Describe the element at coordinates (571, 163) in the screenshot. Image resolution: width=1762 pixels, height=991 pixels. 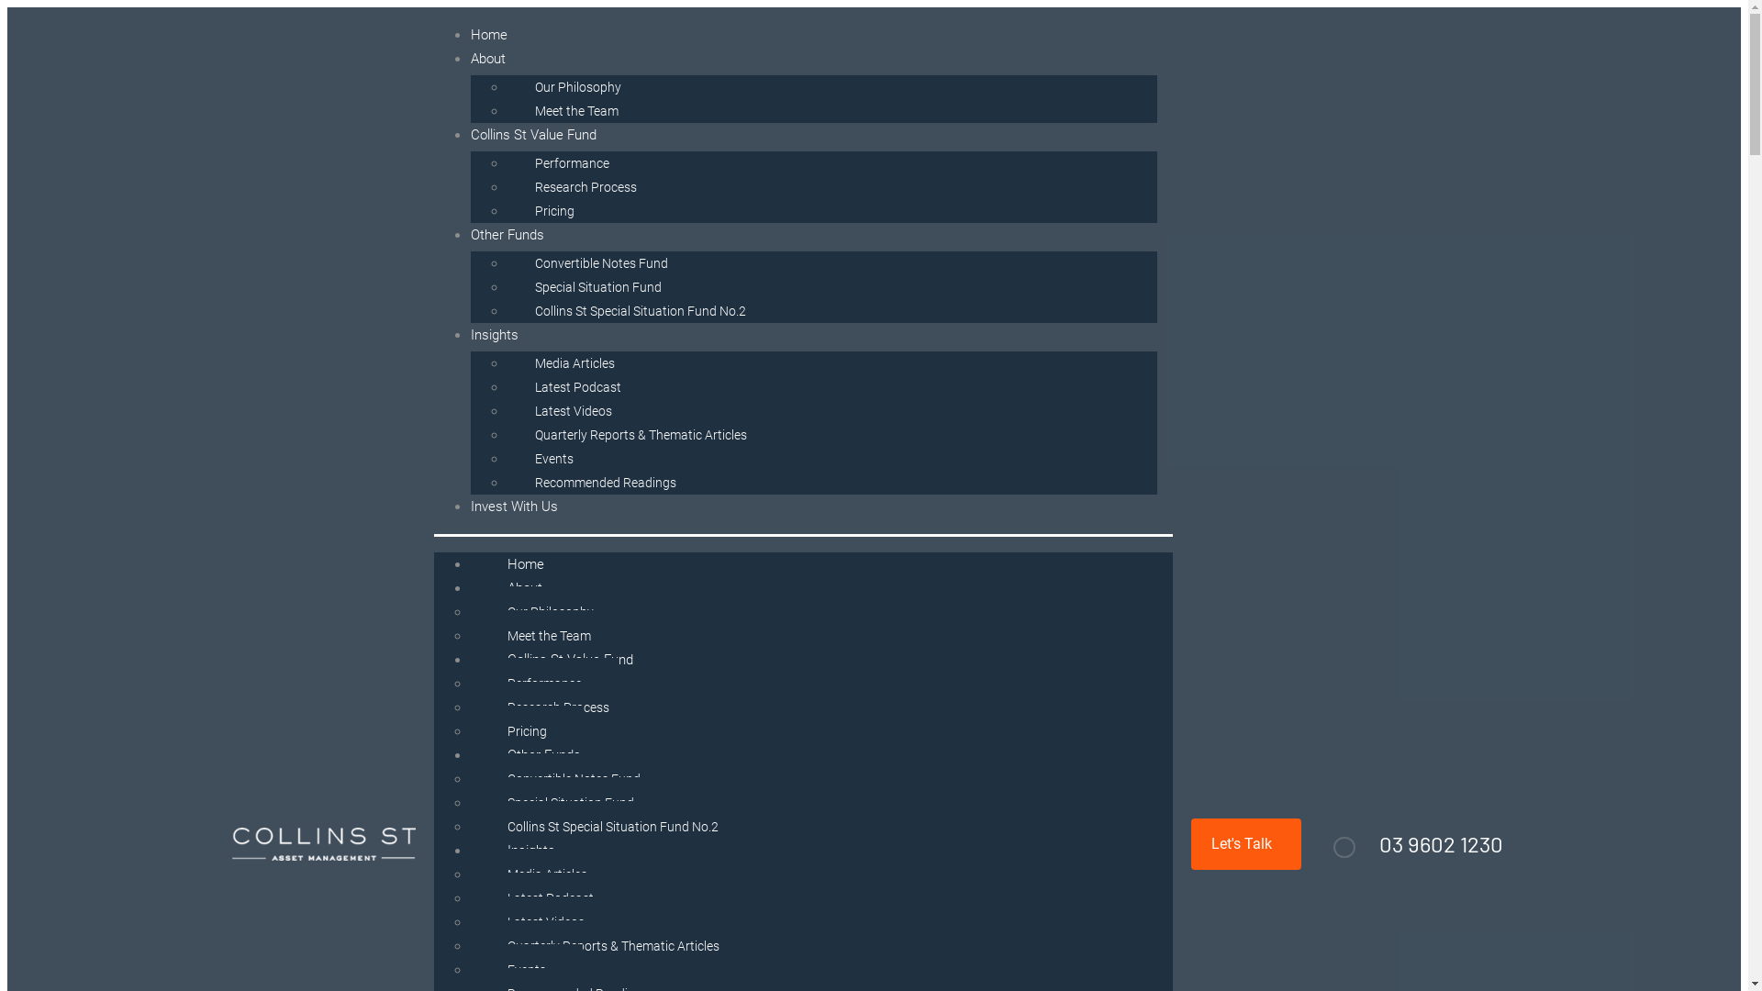
I see `Performance` at that location.